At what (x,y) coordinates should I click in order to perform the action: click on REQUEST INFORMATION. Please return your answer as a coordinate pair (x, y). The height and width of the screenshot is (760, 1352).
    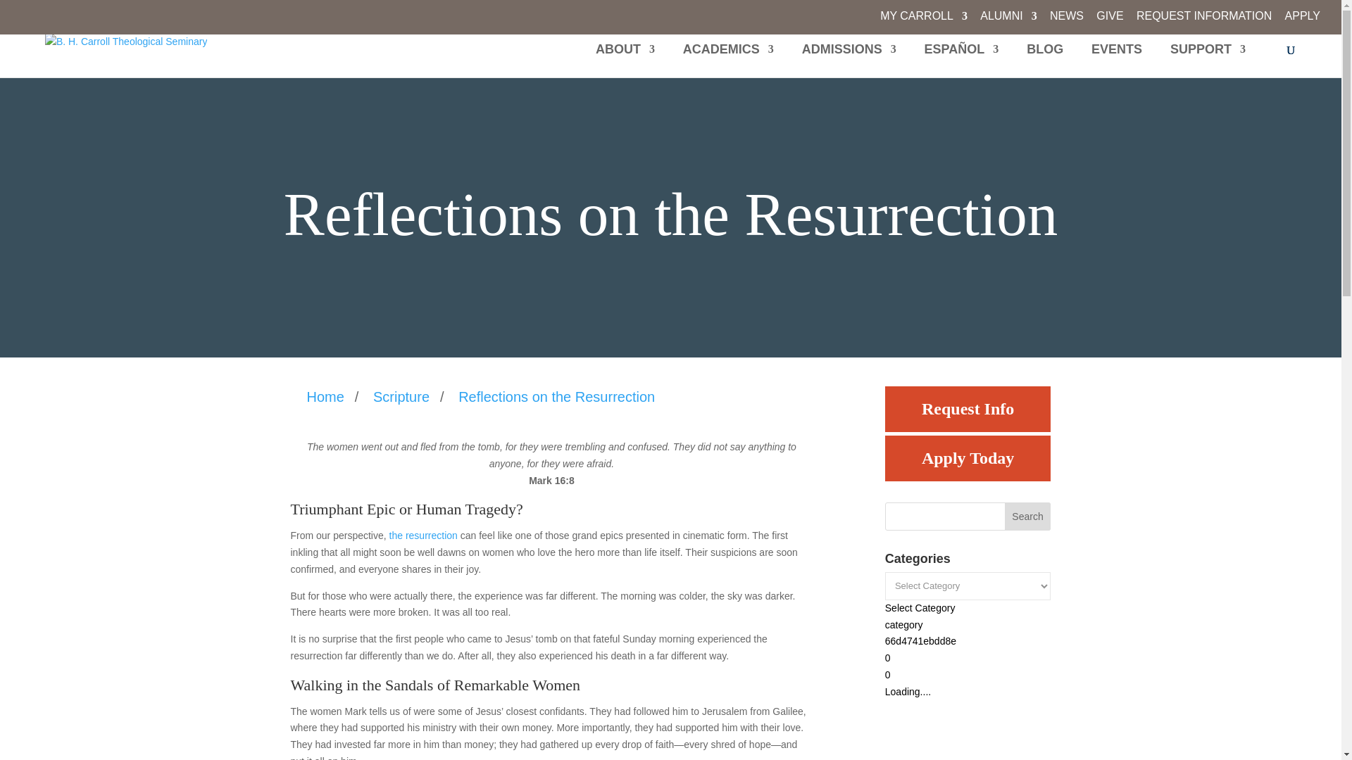
    Looking at the image, I should click on (1204, 20).